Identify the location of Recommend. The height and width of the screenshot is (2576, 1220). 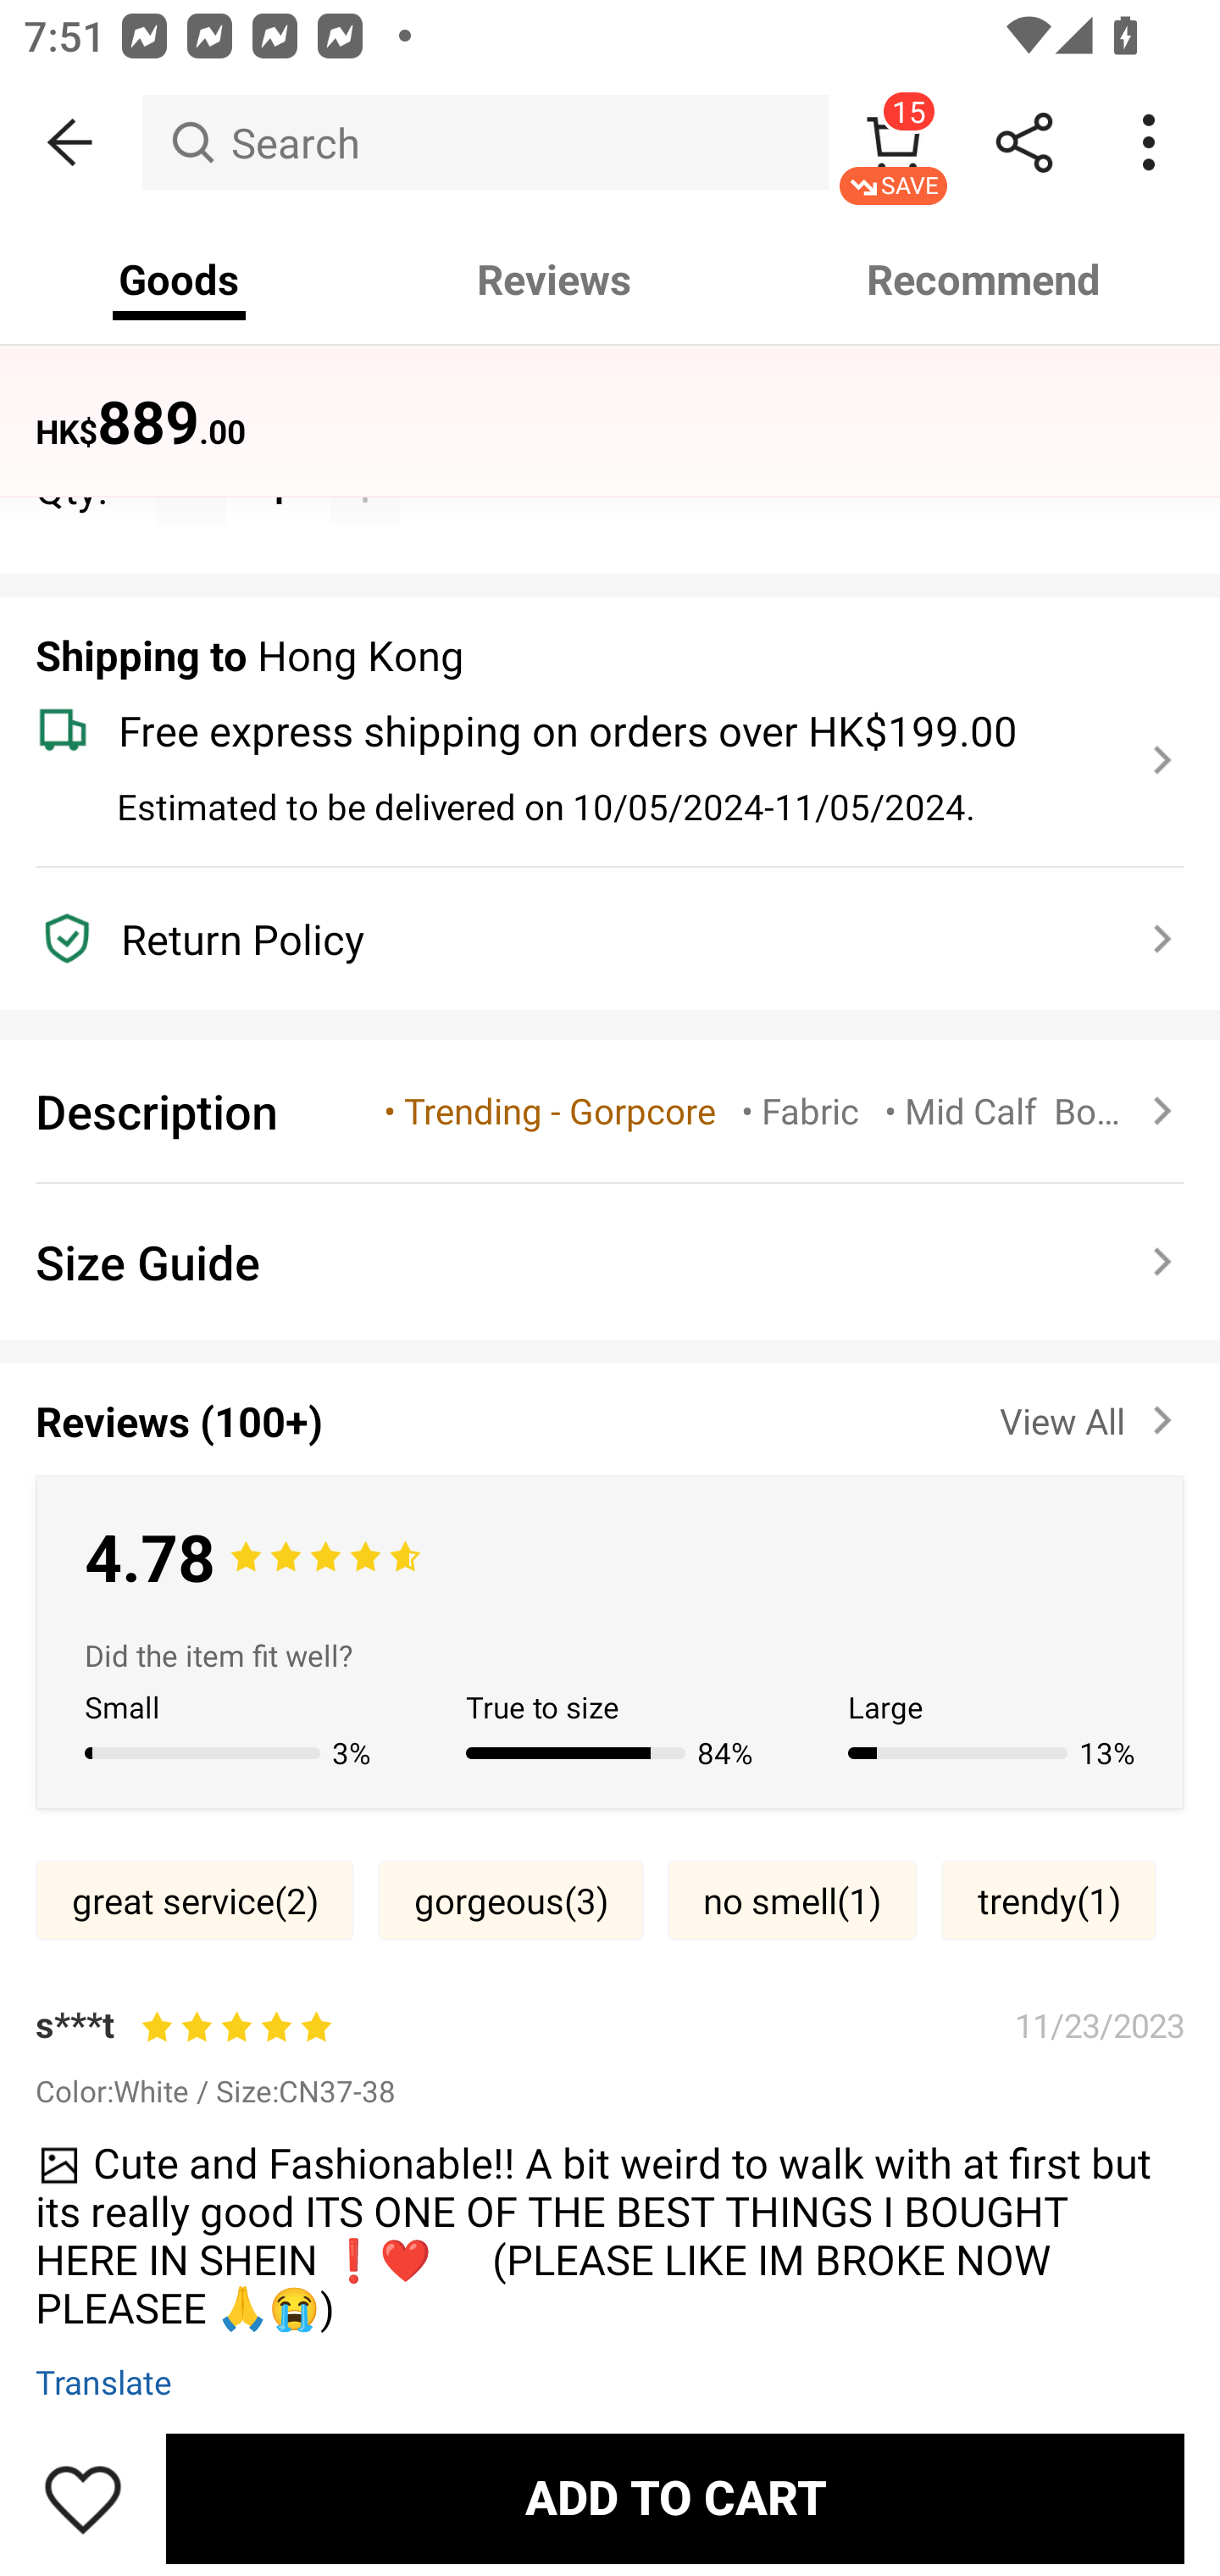
(984, 280).